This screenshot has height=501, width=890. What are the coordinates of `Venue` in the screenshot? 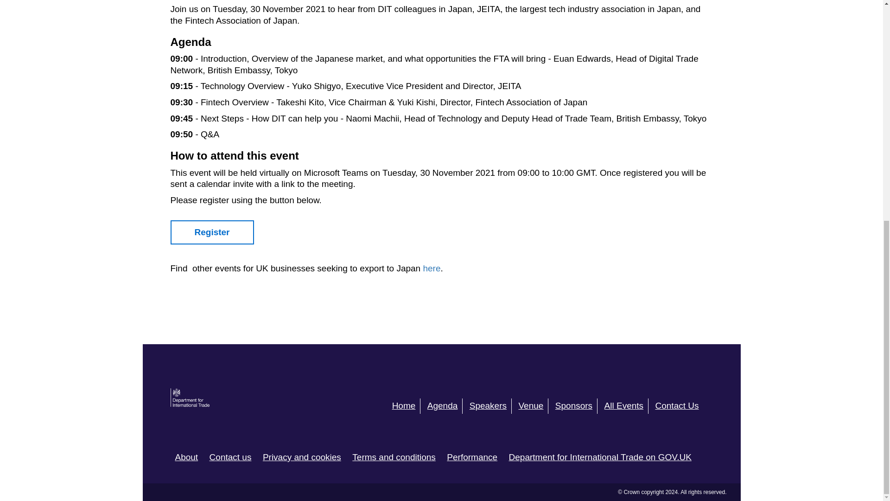 It's located at (533, 406).